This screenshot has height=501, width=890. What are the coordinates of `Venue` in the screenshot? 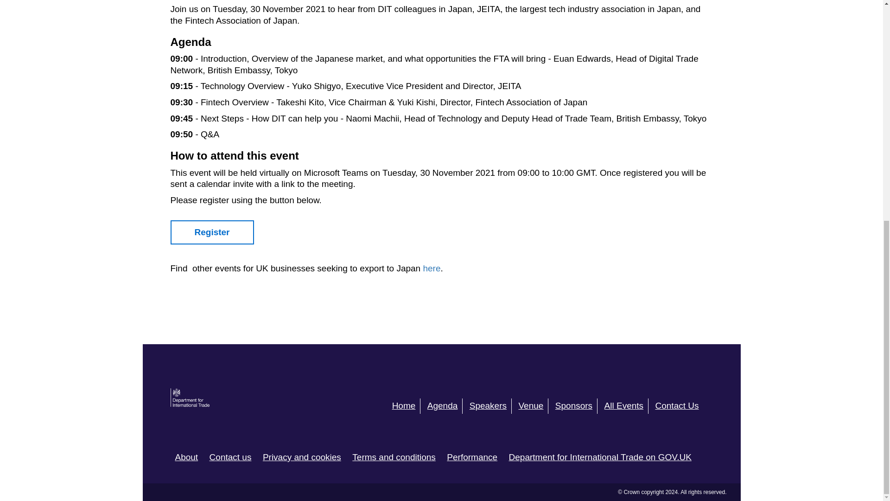 It's located at (533, 406).